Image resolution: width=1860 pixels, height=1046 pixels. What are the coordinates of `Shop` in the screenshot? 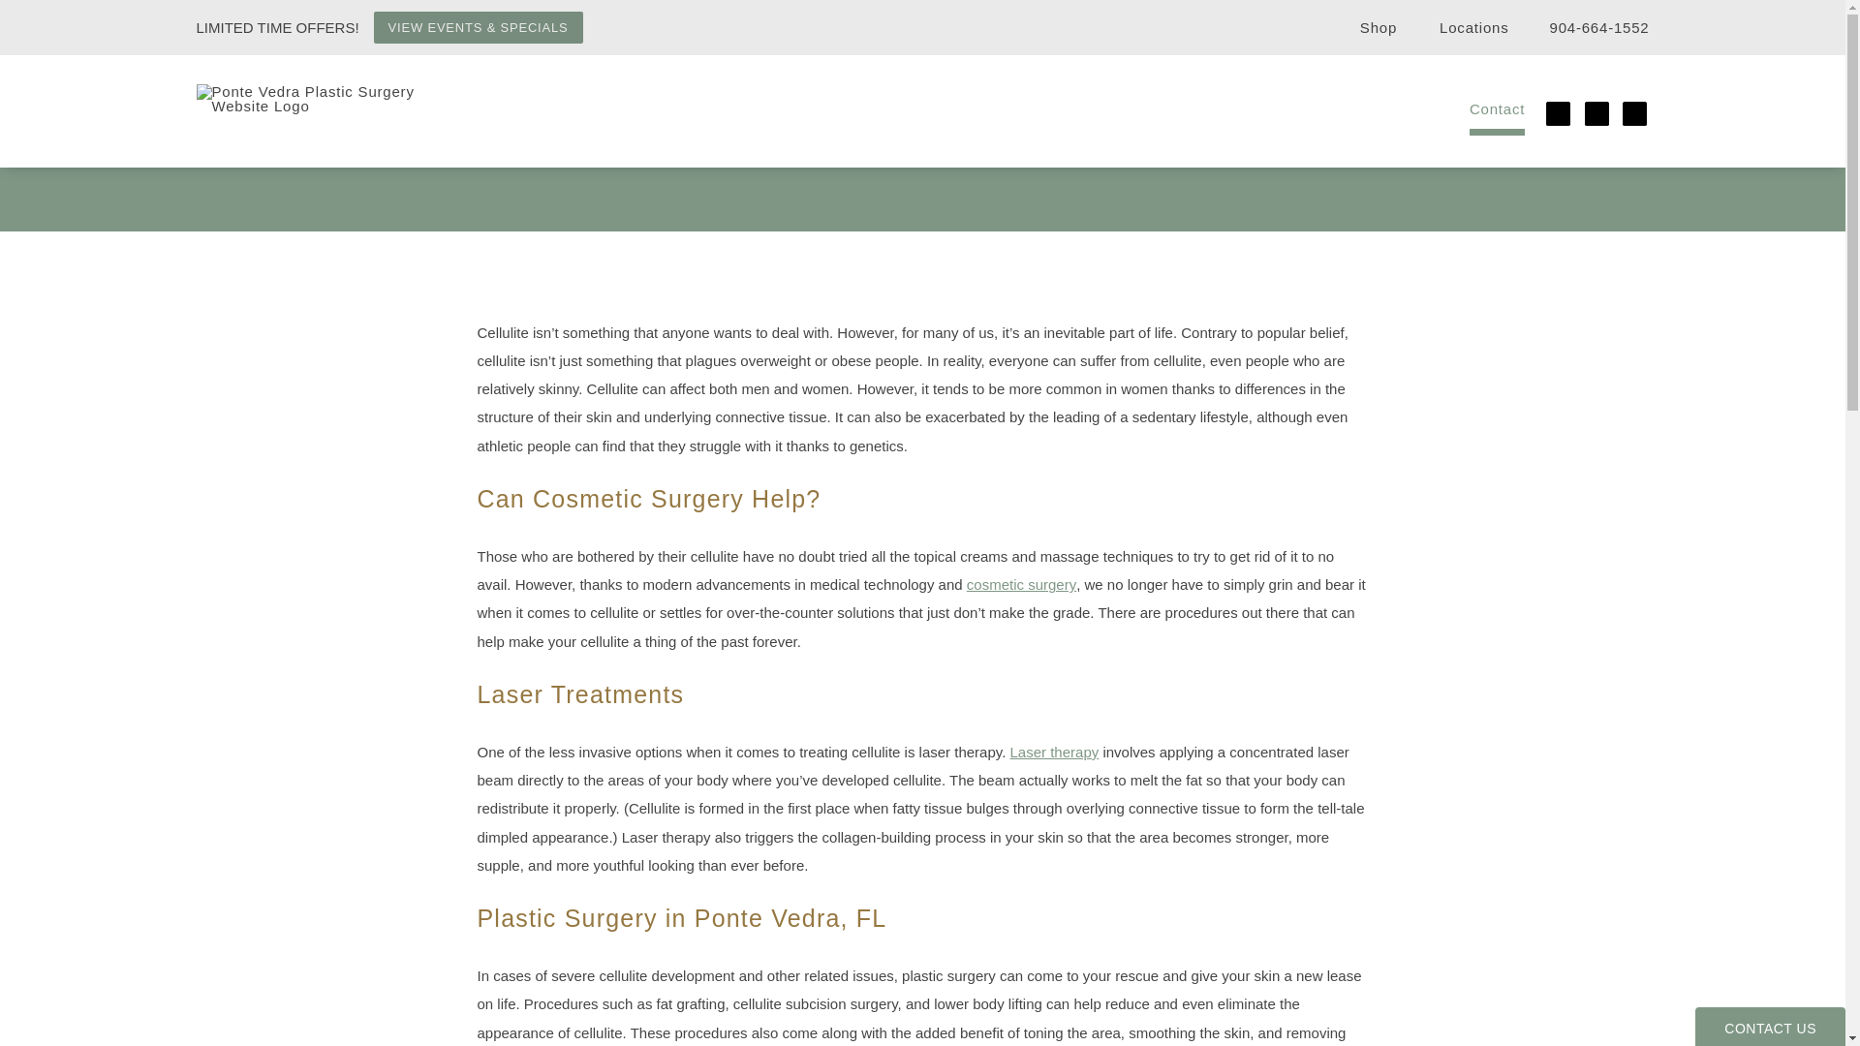 It's located at (1368, 27).